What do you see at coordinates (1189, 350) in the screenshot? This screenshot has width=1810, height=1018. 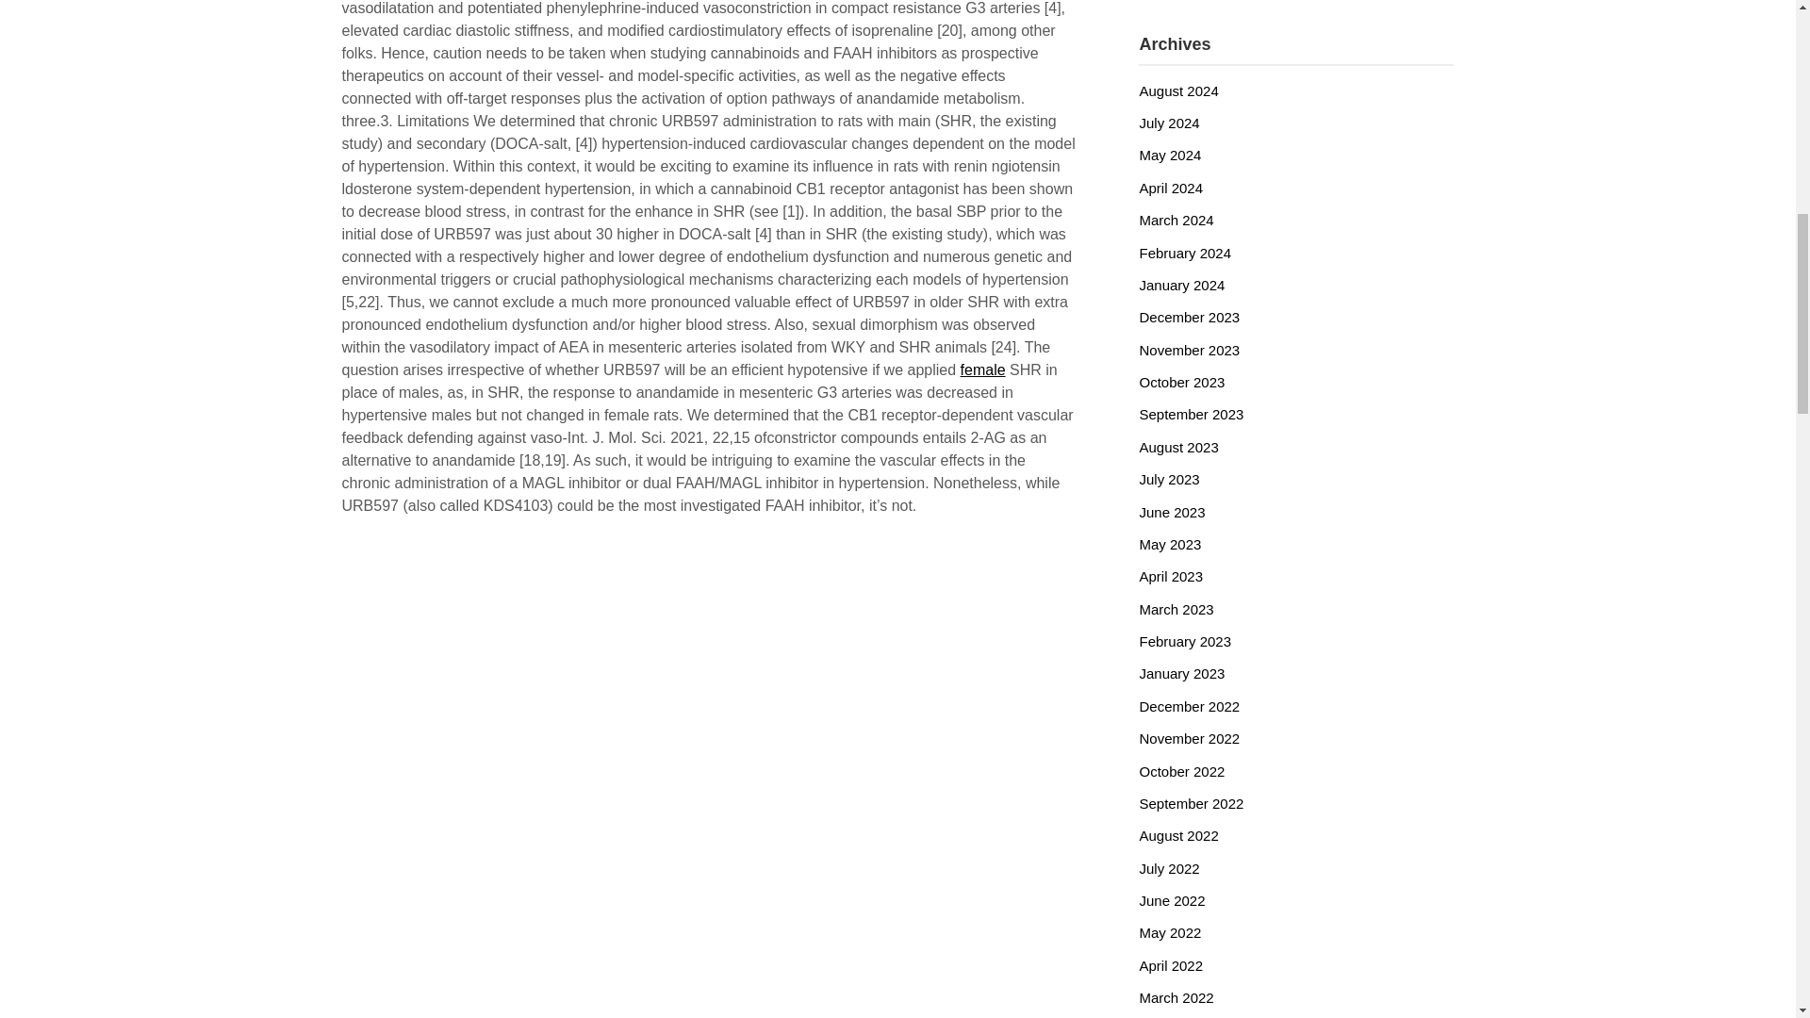 I see `November 2023` at bounding box center [1189, 350].